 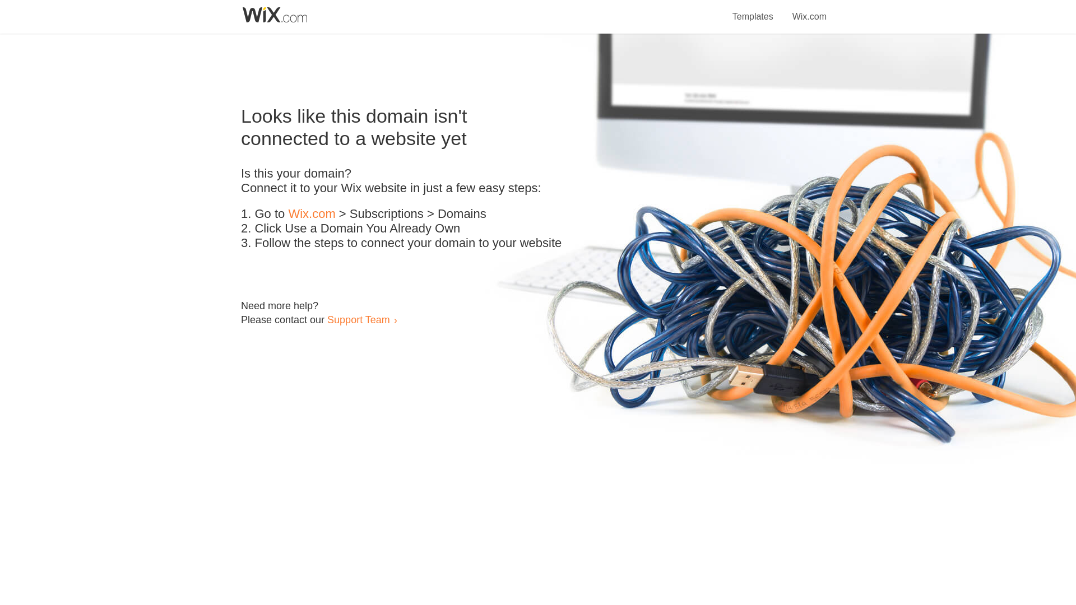 What do you see at coordinates (312, 214) in the screenshot?
I see `Wix.com` at bounding box center [312, 214].